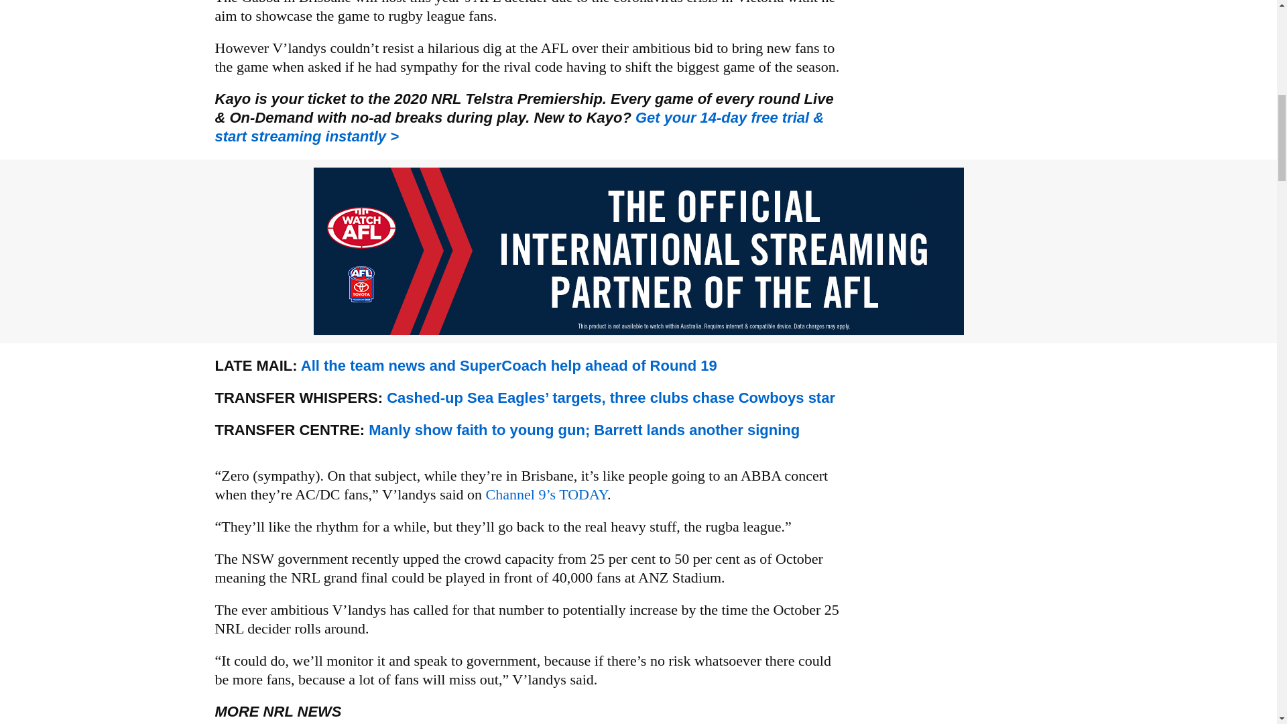  I want to click on www.foxsports.com.au, so click(583, 430).